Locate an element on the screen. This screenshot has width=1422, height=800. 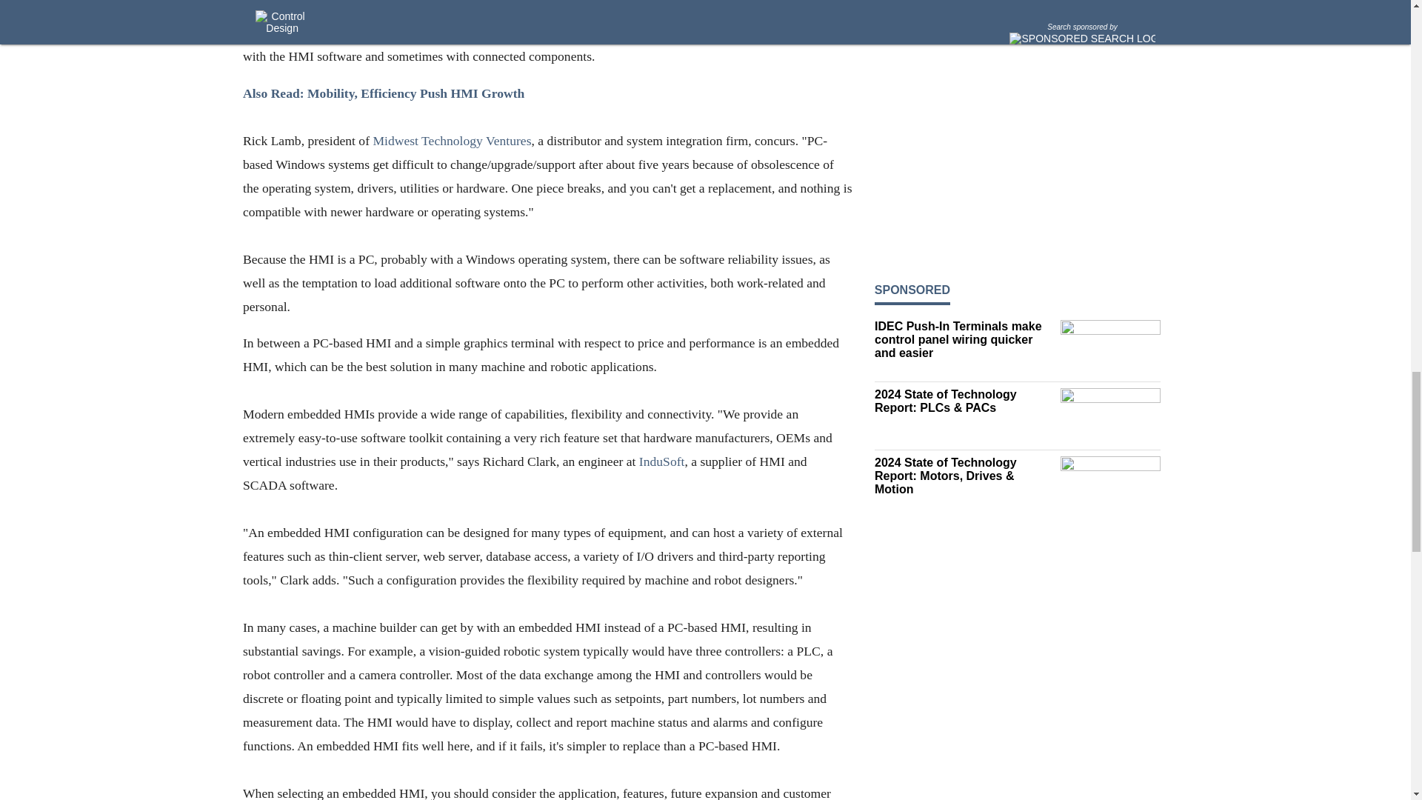
InduSoft is located at coordinates (661, 461).